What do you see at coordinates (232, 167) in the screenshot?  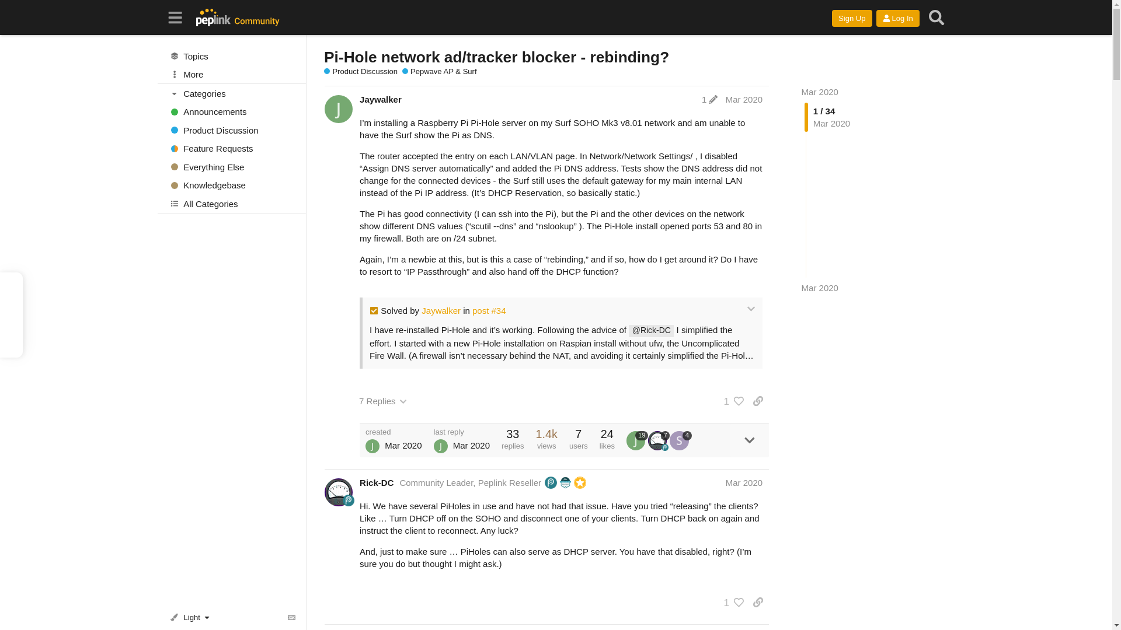 I see `Everything Else` at bounding box center [232, 167].